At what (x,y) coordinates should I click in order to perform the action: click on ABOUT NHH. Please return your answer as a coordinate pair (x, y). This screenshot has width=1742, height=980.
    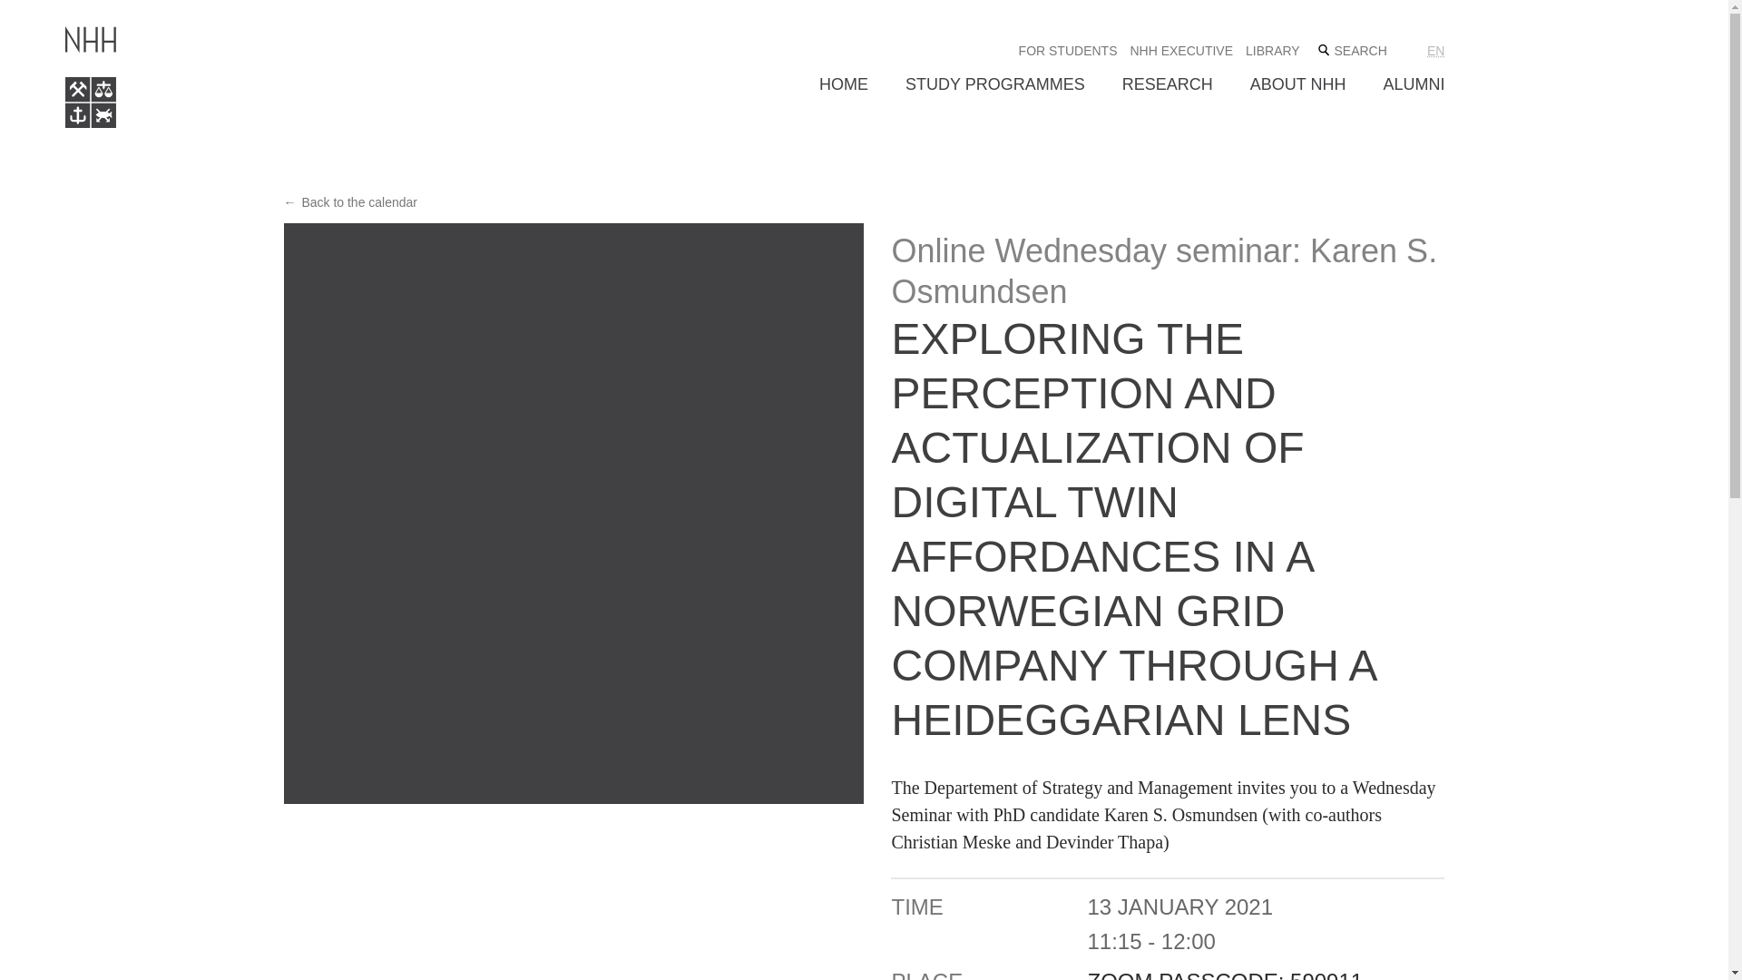
    Looking at the image, I should click on (1298, 85).